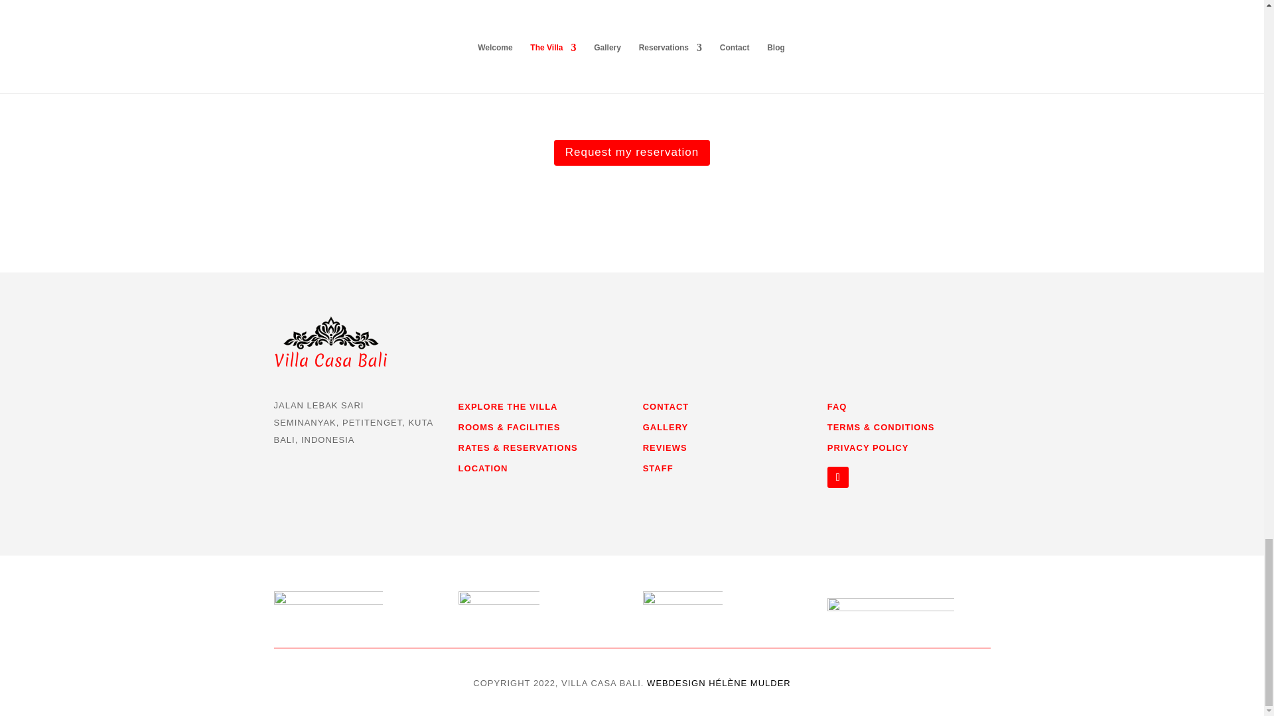  What do you see at coordinates (666, 406) in the screenshot?
I see `CONTACT` at bounding box center [666, 406].